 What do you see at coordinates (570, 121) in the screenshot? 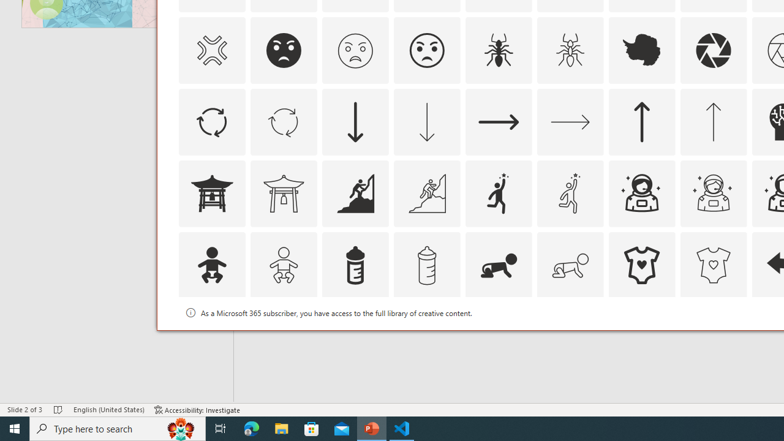
I see `AutomationID: Icons_ArrowRight_M` at bounding box center [570, 121].